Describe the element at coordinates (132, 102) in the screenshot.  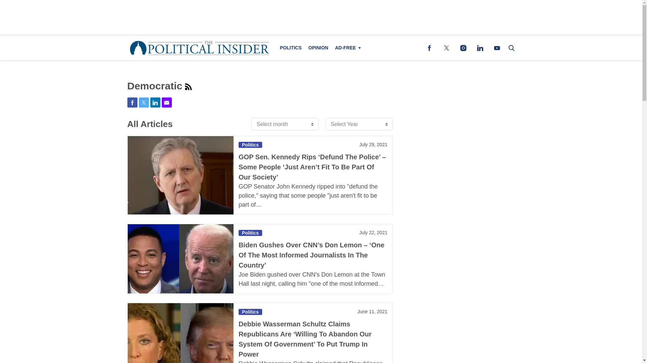
I see `Share on Facebook` at that location.